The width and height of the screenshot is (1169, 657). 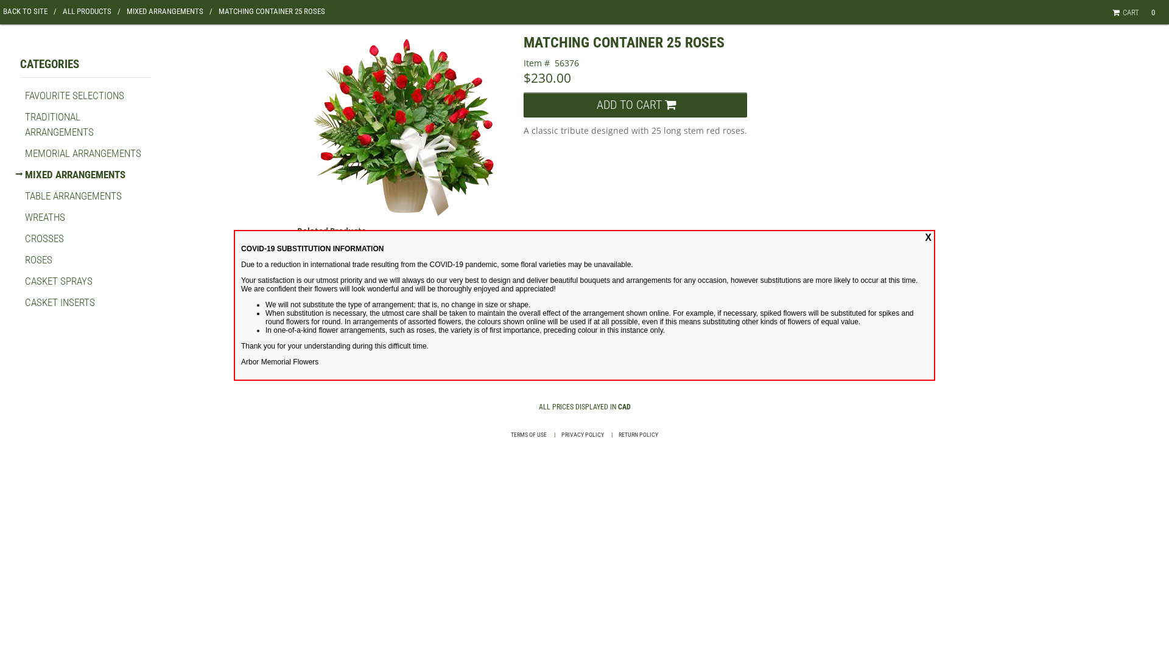 What do you see at coordinates (320, 263) in the screenshot?
I see `        Mixed Planter Small` at bounding box center [320, 263].